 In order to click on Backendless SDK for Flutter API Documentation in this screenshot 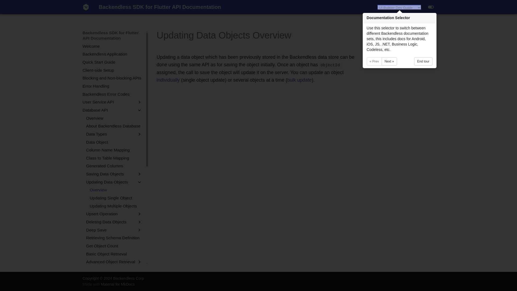, I will do `click(86, 7)`.